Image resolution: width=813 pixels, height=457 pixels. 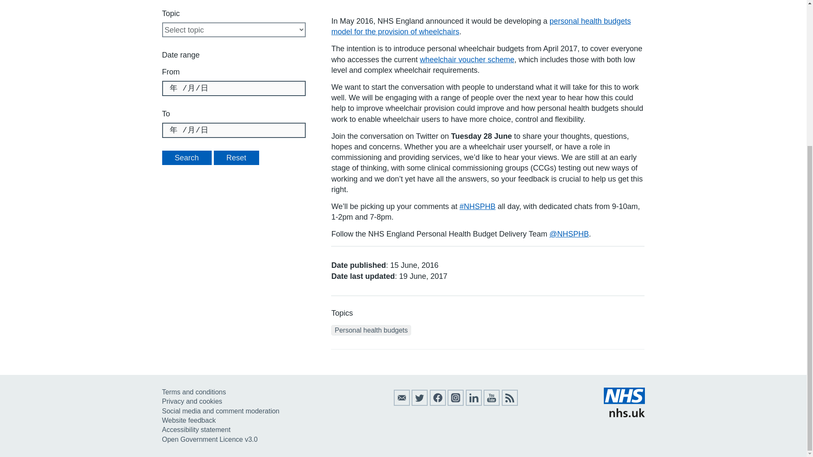 I want to click on Follow us on Twitter, so click(x=419, y=404).